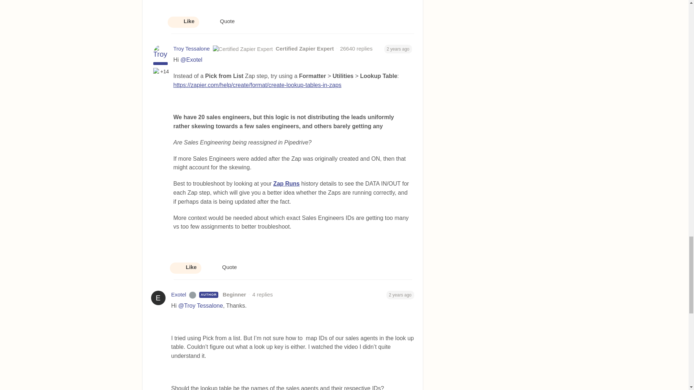 The height and width of the screenshot is (390, 694). Describe the element at coordinates (157, 71) in the screenshot. I see `First Best Answer` at that location.